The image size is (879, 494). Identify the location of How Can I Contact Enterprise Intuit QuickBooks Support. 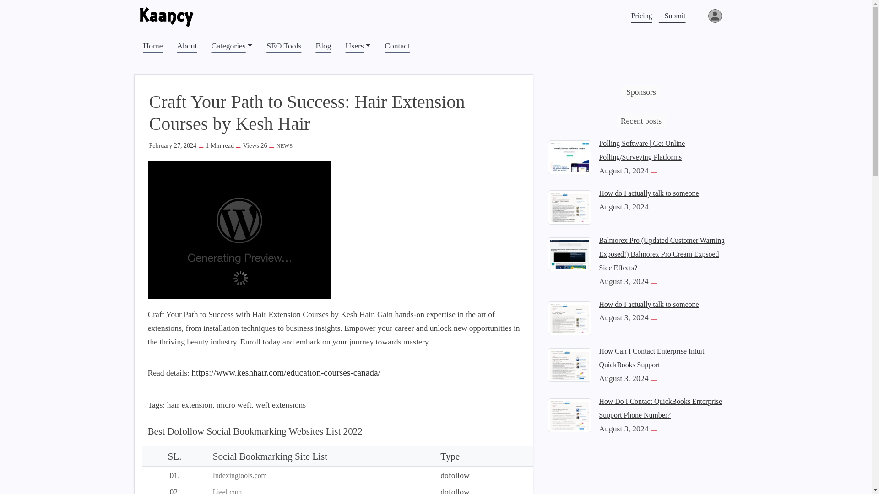
(651, 358).